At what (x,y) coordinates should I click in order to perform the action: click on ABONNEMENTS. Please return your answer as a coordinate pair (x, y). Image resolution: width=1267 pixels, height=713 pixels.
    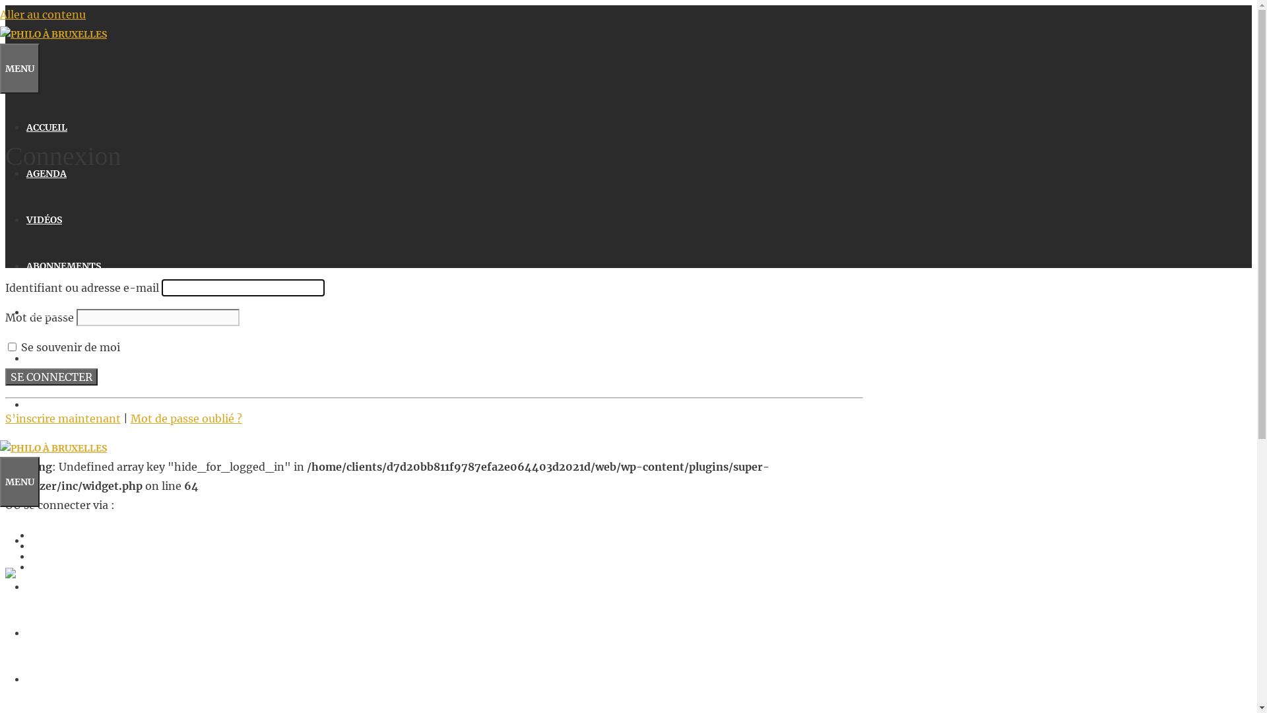
    Looking at the image, I should click on (63, 266).